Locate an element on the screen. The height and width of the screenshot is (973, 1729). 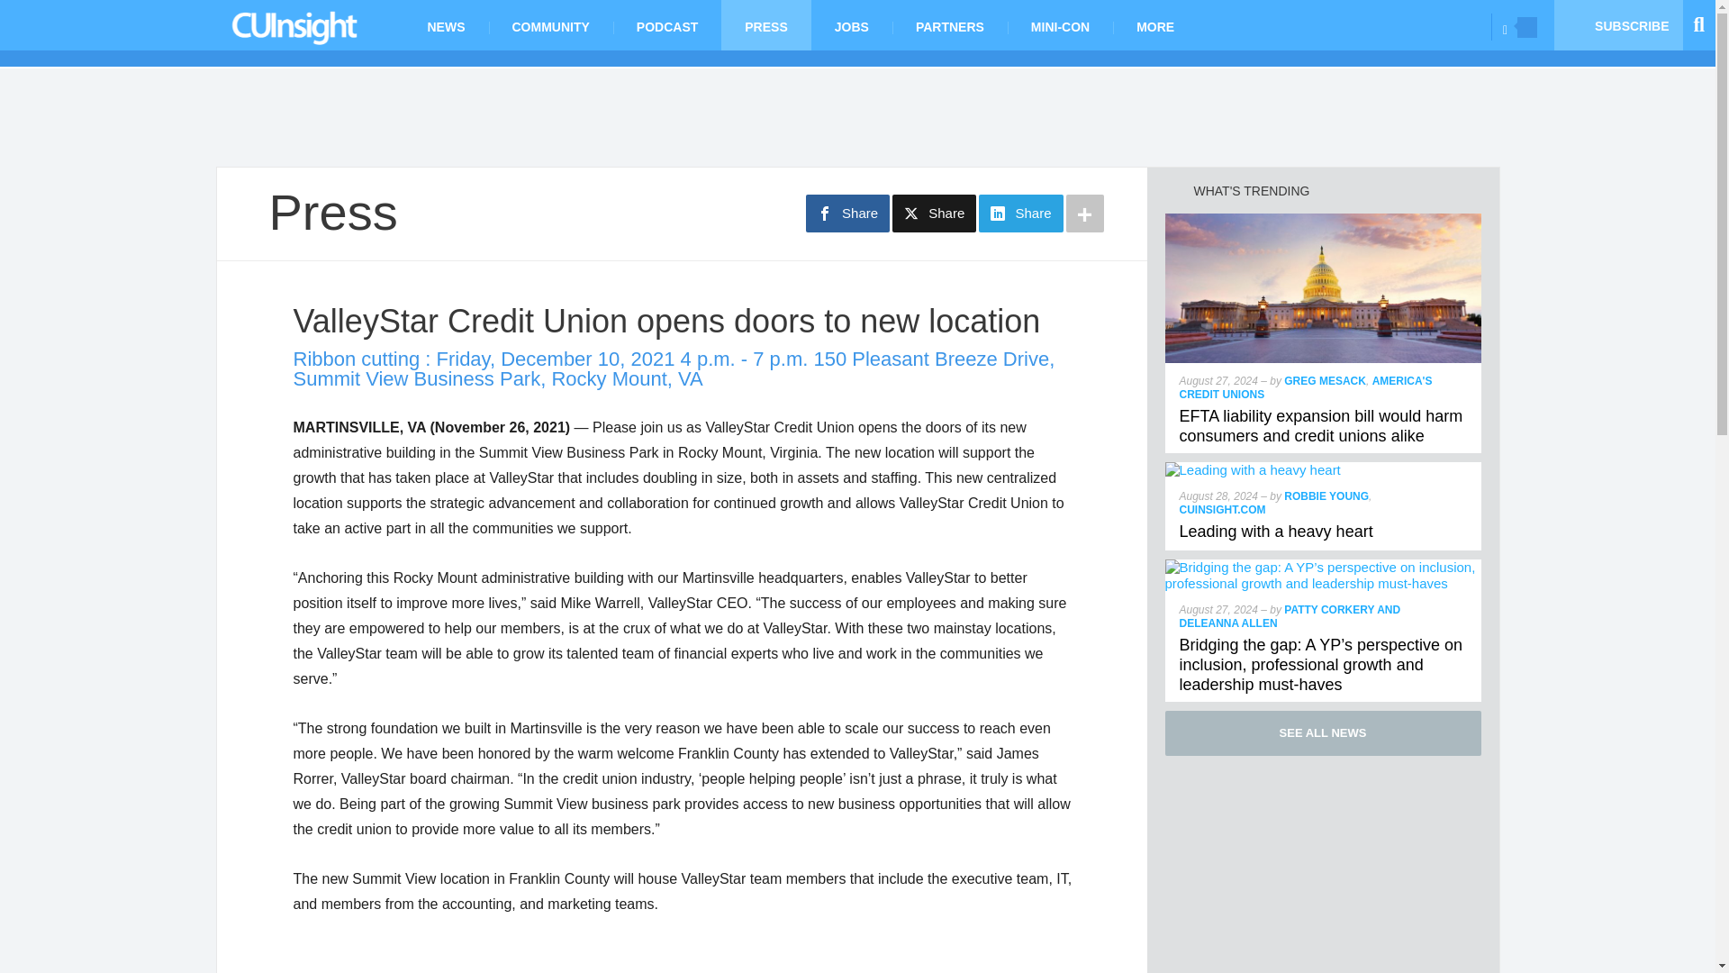
Share is located at coordinates (1020, 214).